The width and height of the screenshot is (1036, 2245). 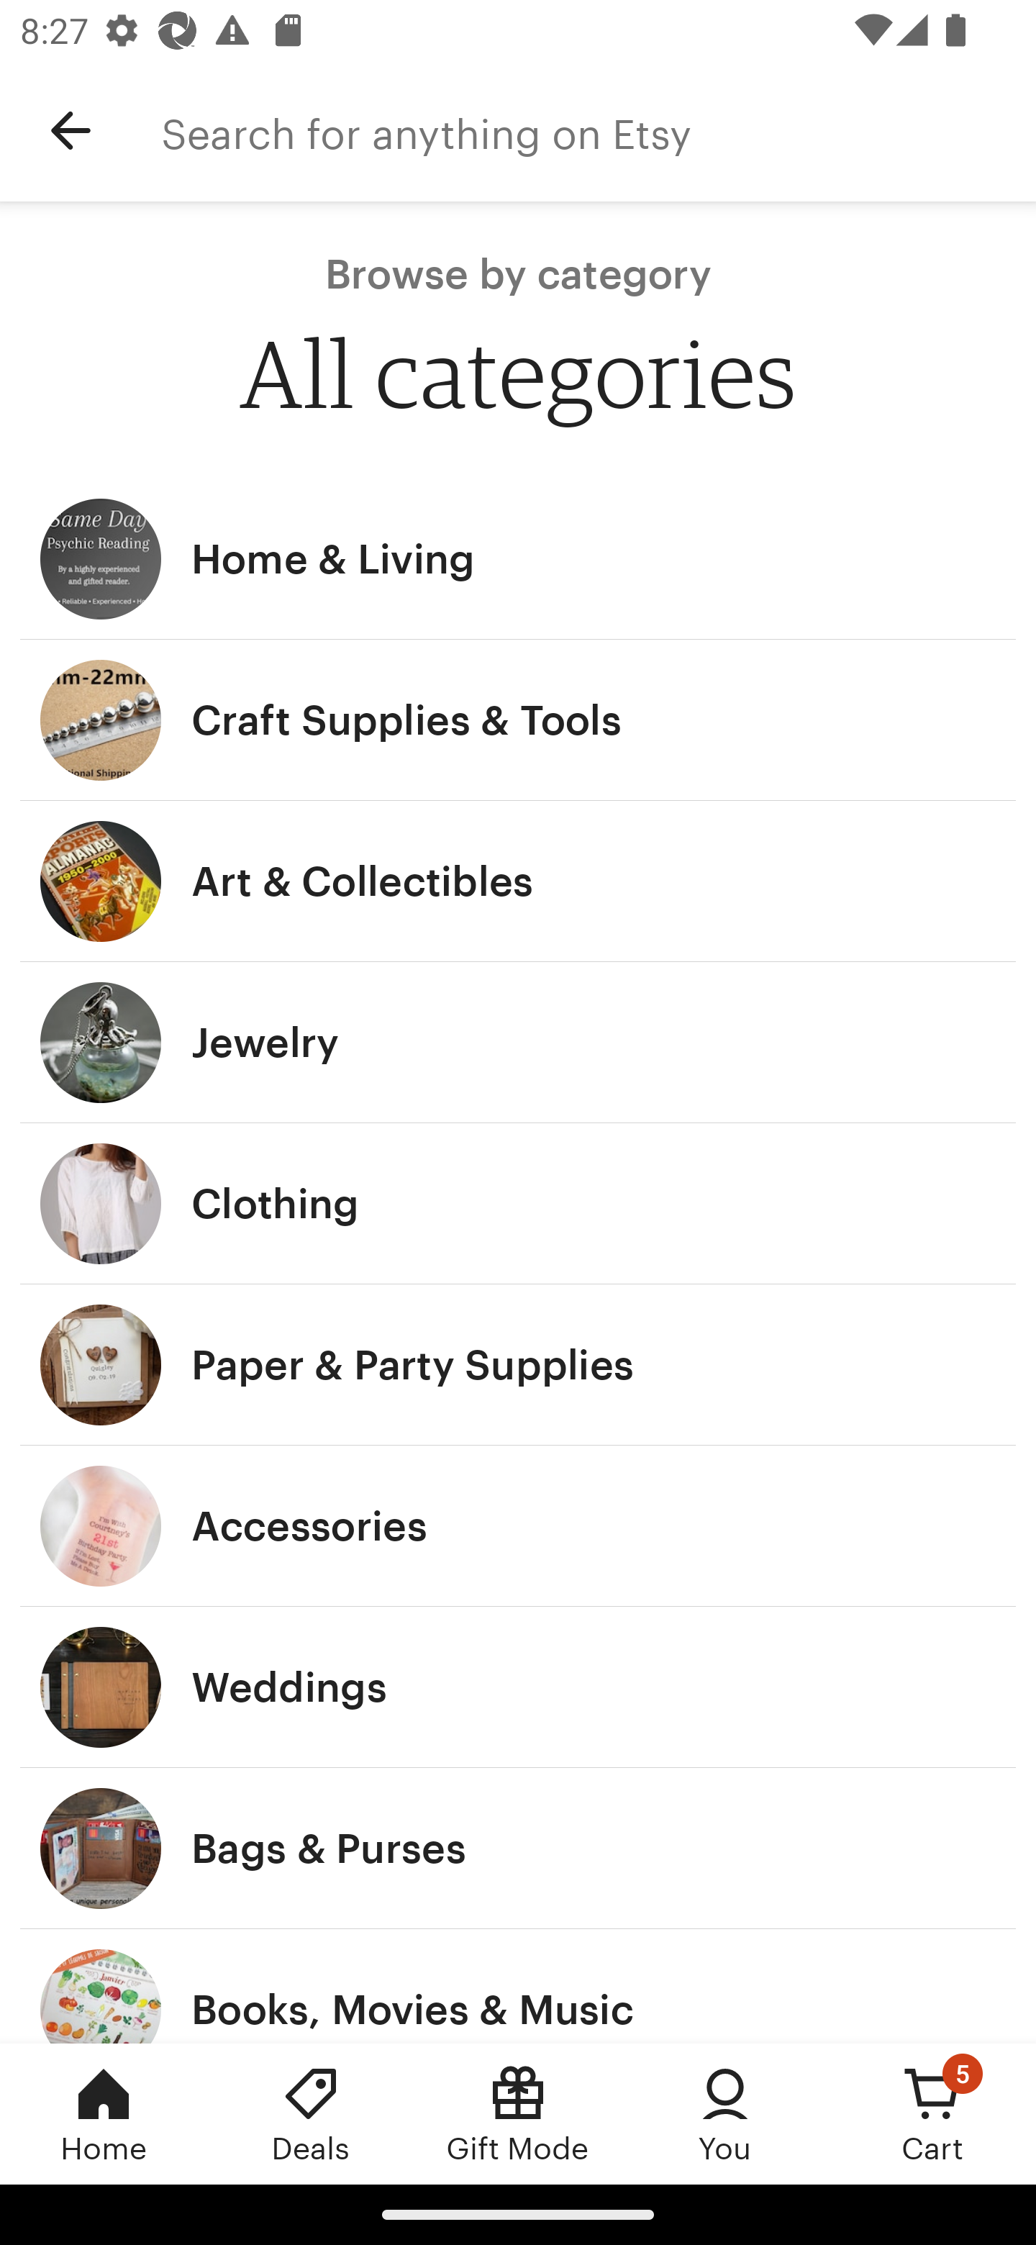 I want to click on Jewelry, so click(x=518, y=1043).